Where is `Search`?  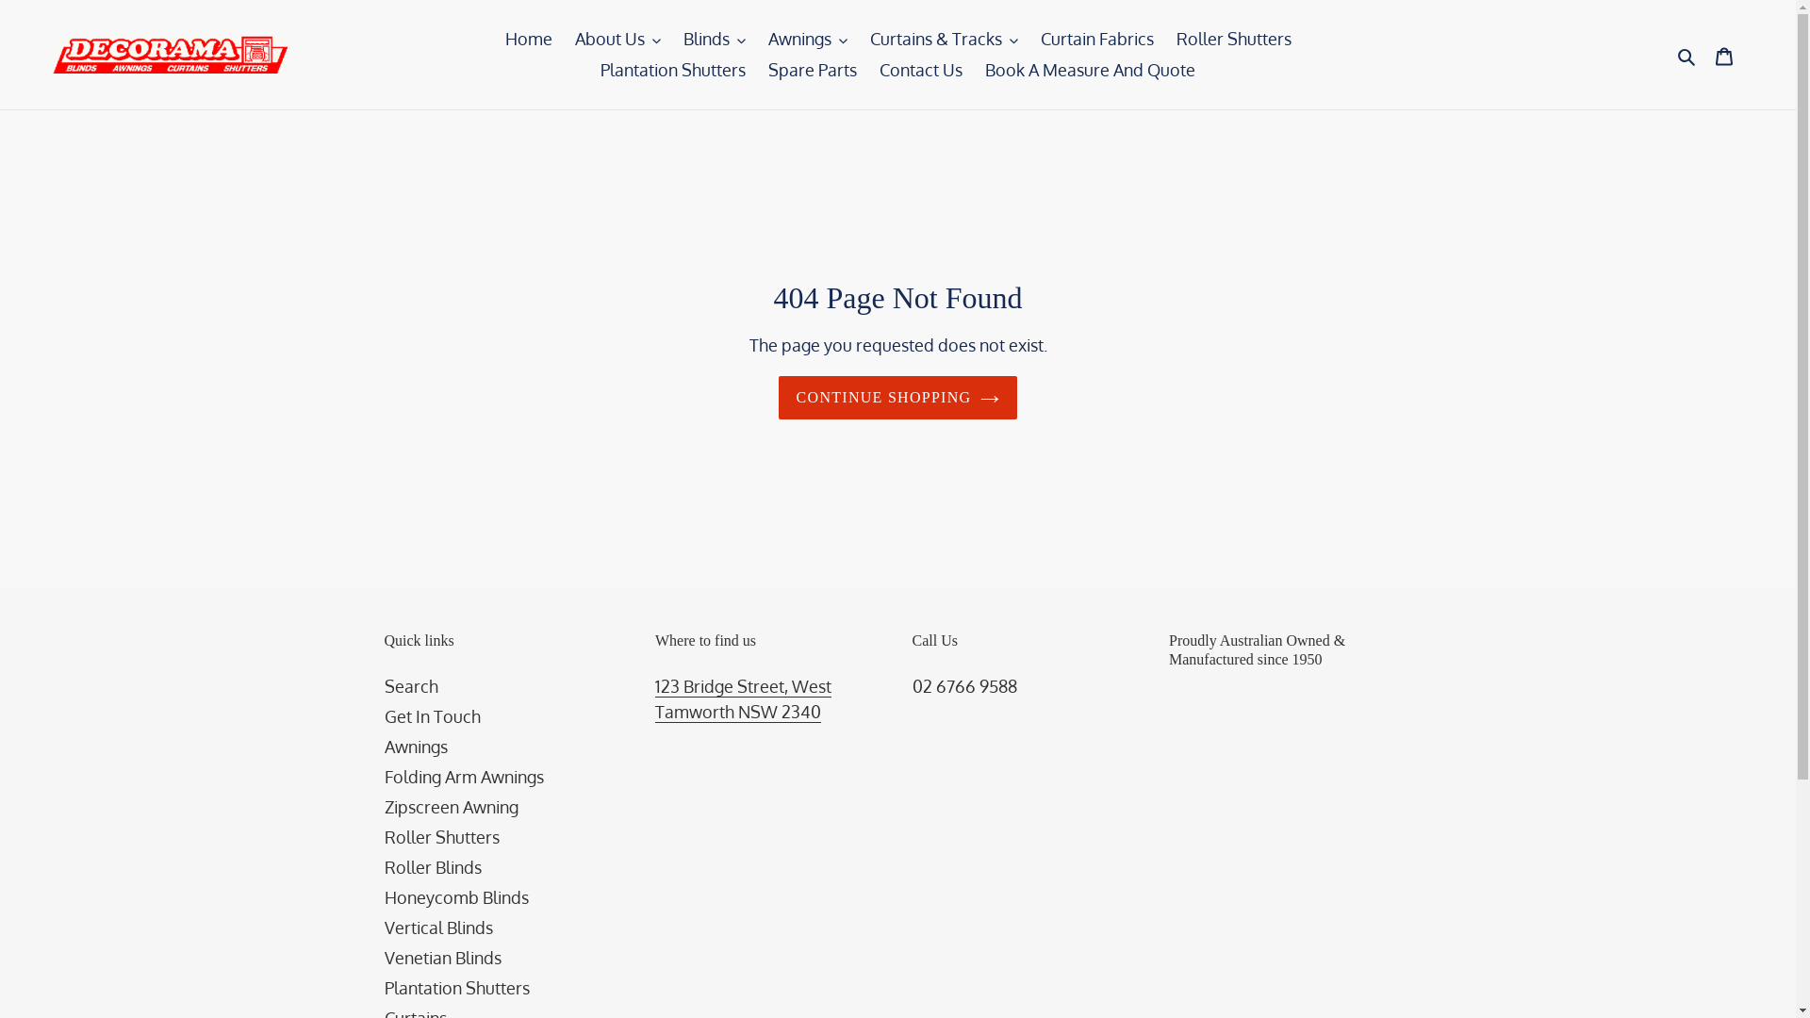 Search is located at coordinates (411, 686).